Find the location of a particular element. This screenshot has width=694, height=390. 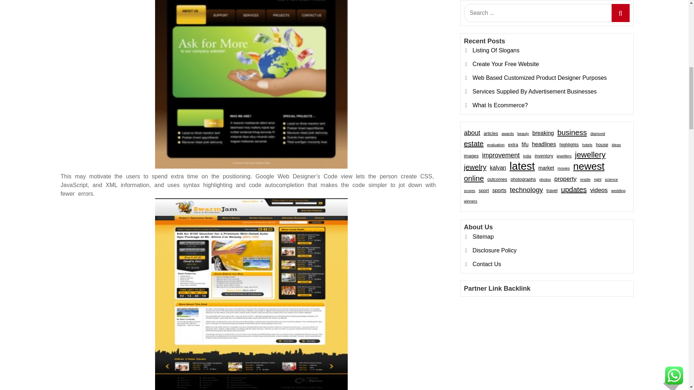

diamond is located at coordinates (598, 38).